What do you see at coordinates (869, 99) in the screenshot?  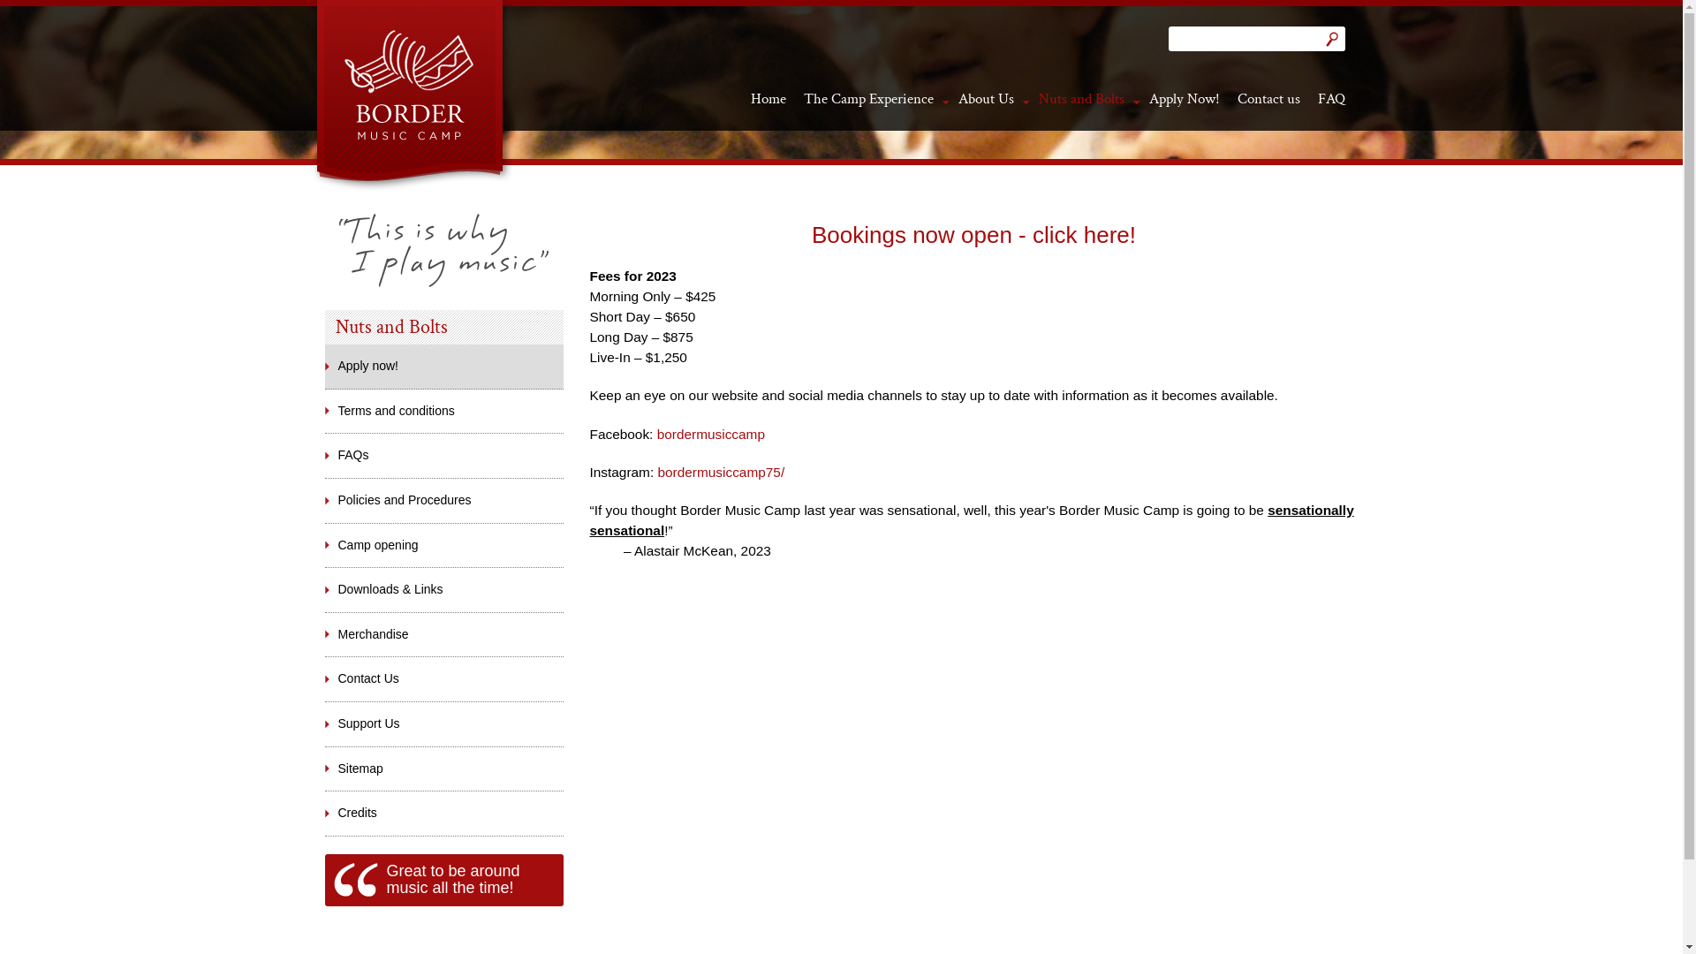 I see `The Camp Experience` at bounding box center [869, 99].